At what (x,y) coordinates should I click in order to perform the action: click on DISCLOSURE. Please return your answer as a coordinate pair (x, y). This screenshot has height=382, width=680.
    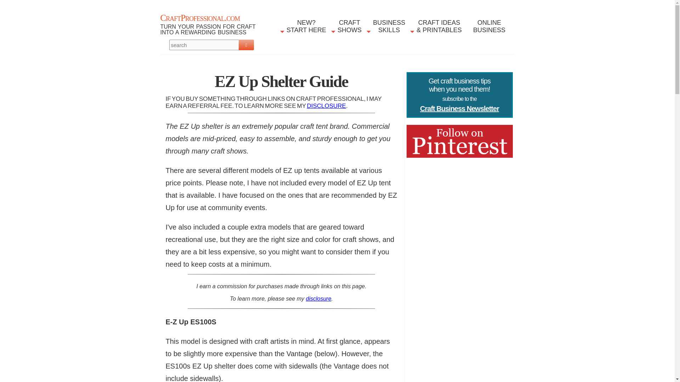
    Looking at the image, I should click on (487, 31).